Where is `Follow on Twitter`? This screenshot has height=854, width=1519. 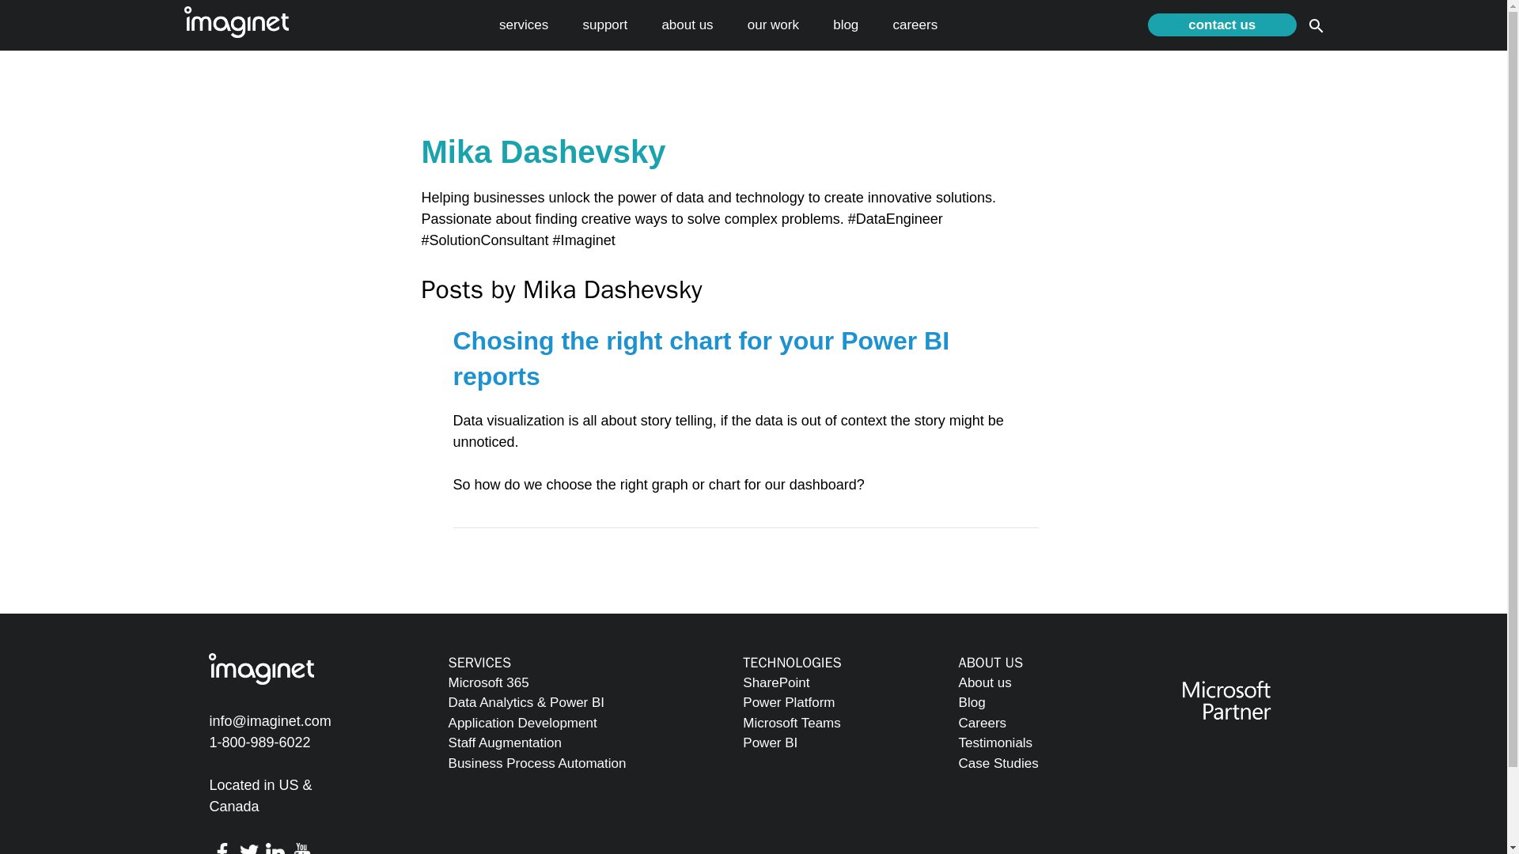
Follow on Twitter is located at coordinates (248, 846).